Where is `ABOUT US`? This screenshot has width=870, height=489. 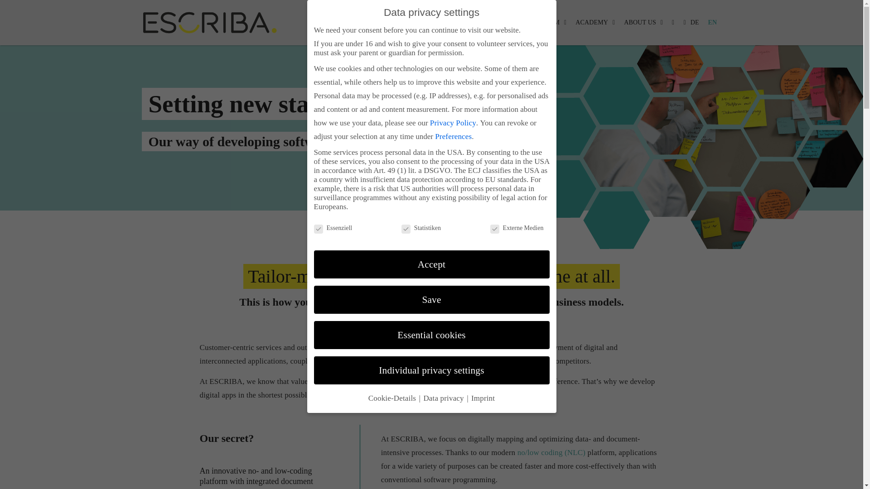
ABOUT US is located at coordinates (643, 22).